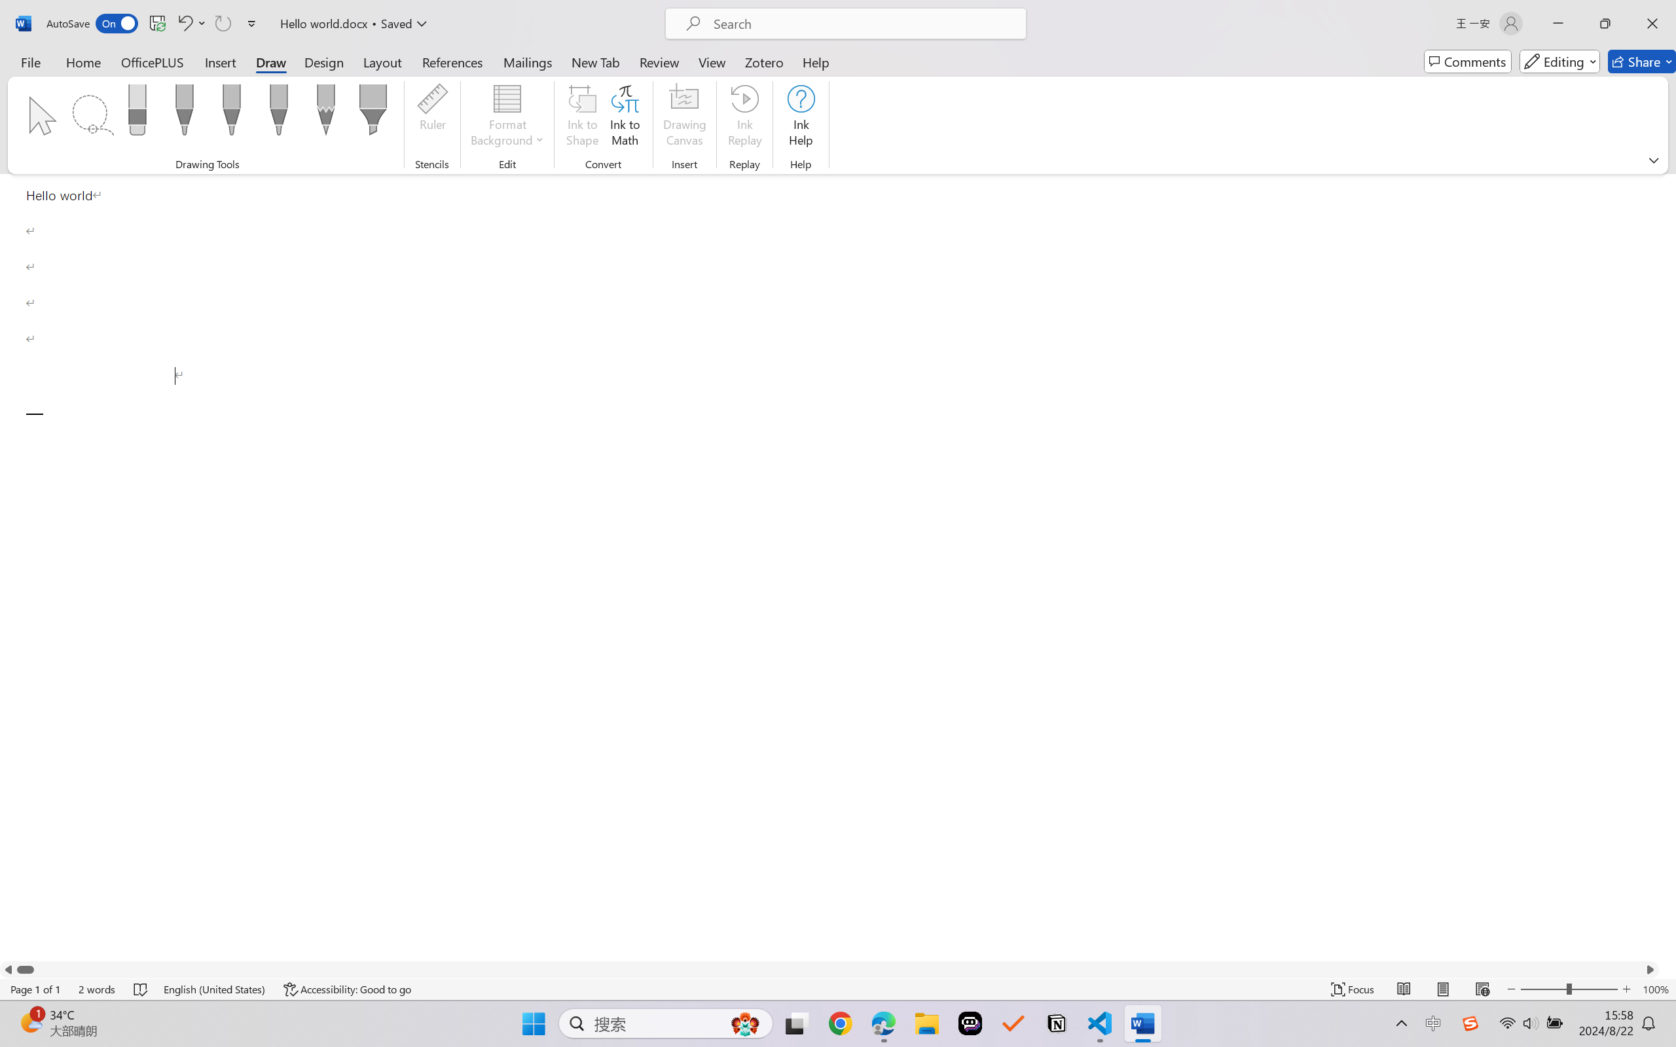 The height and width of the screenshot is (1047, 1676). Describe the element at coordinates (1654, 160) in the screenshot. I see `Ribbon Display Options` at that location.